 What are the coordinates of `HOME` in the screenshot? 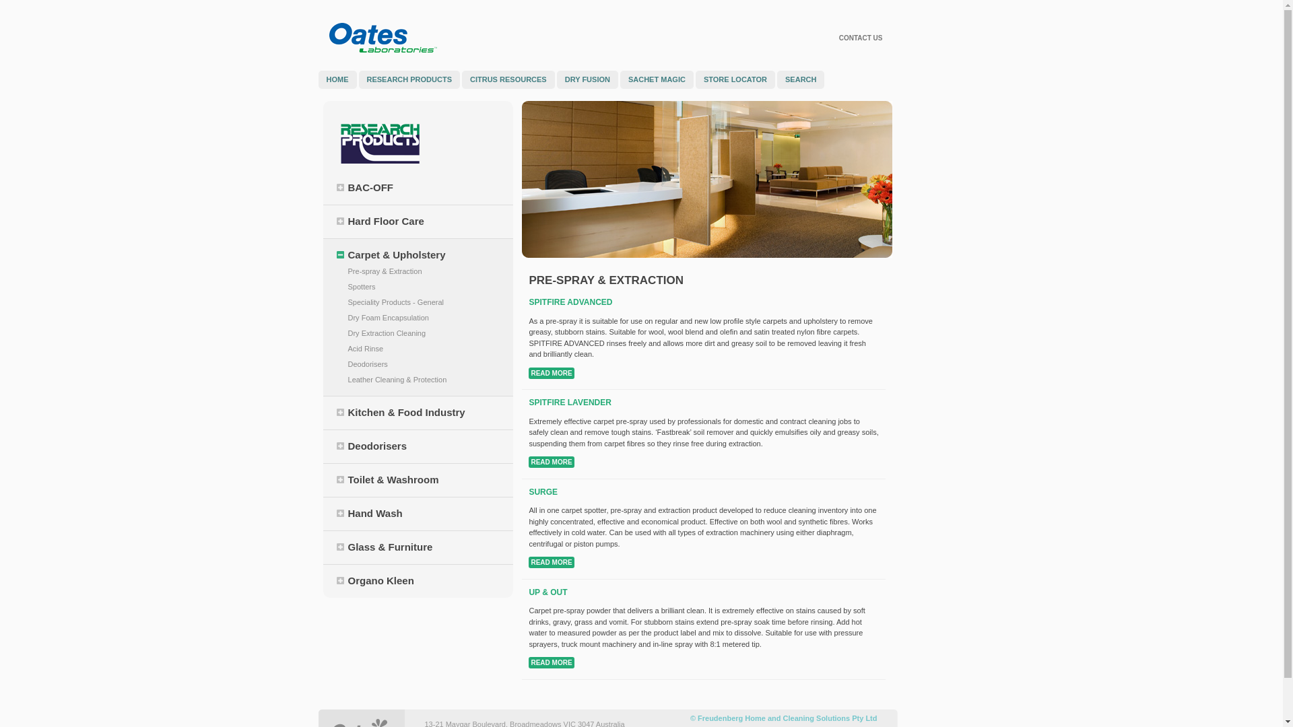 It's located at (337, 79).